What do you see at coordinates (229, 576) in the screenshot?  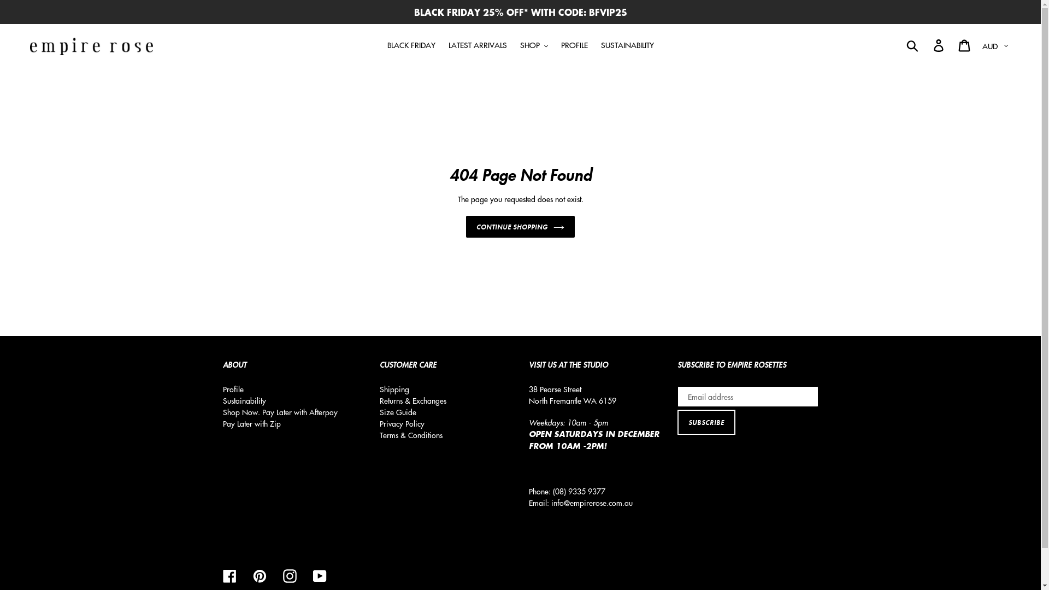 I see `Facebook` at bounding box center [229, 576].